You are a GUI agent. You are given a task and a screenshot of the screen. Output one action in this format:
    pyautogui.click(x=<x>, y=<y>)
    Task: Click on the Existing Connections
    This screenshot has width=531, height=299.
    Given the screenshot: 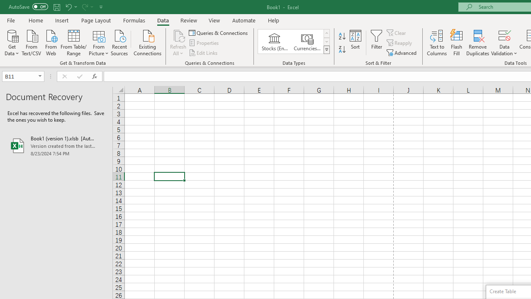 What is the action you would take?
    pyautogui.click(x=148, y=42)
    